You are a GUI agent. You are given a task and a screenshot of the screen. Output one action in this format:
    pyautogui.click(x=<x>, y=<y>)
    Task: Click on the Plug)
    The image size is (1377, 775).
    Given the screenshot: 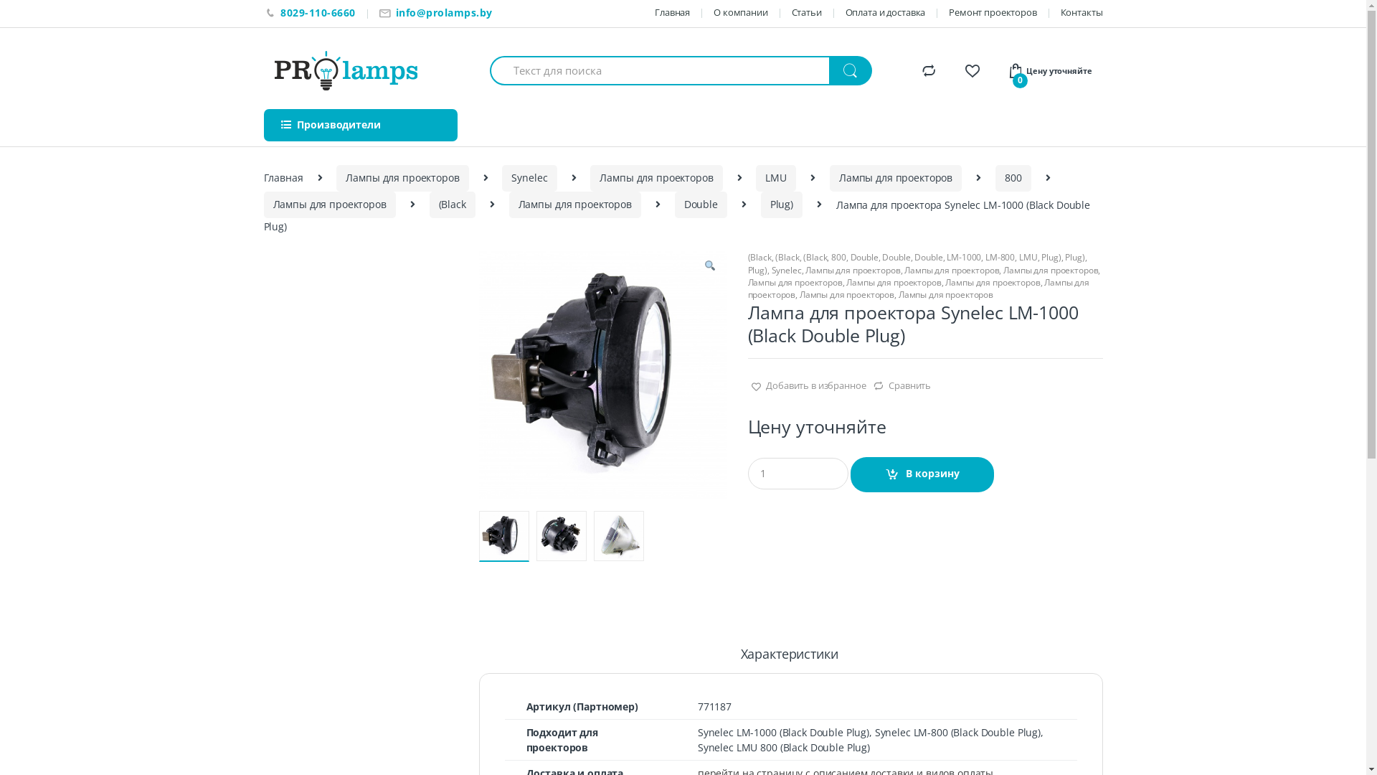 What is the action you would take?
    pyautogui.click(x=1074, y=257)
    